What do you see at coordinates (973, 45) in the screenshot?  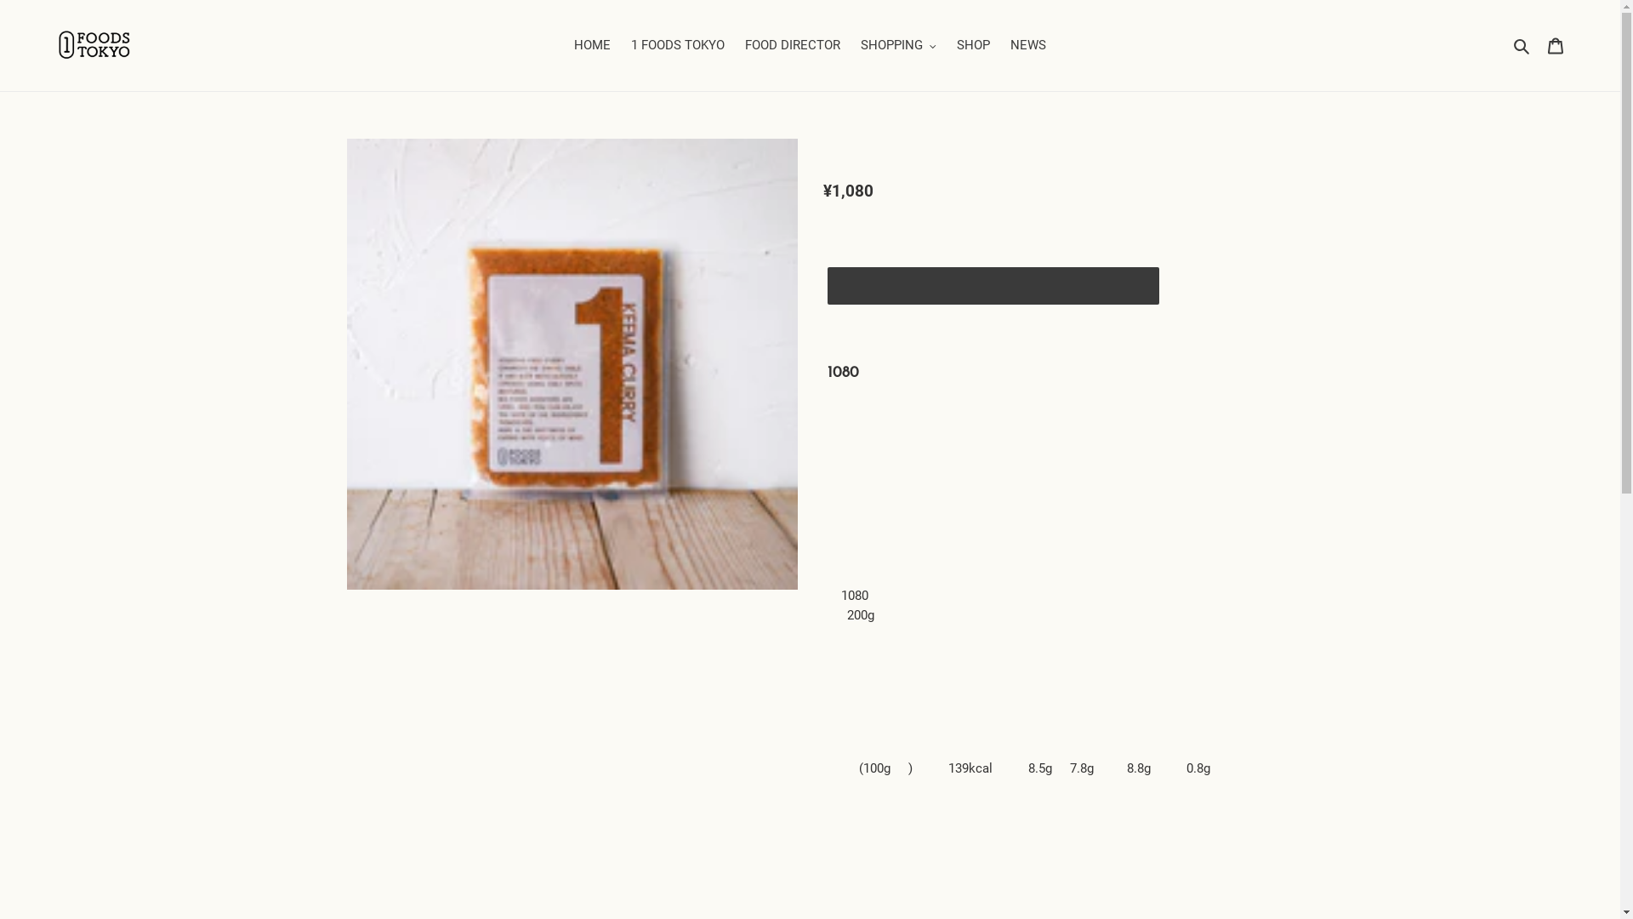 I see `SHOP` at bounding box center [973, 45].